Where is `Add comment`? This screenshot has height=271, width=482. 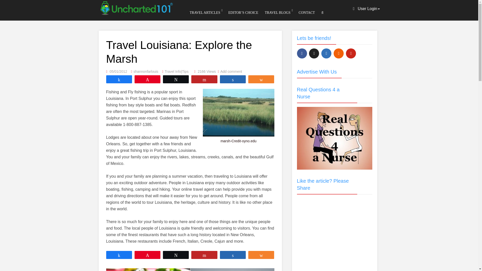 Add comment is located at coordinates (231, 71).